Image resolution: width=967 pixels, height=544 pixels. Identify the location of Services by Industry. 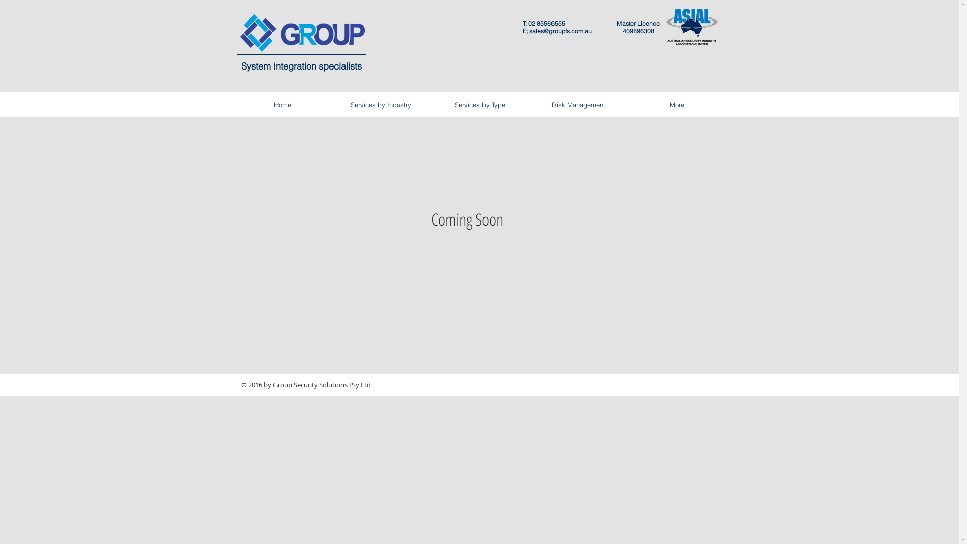
(381, 105).